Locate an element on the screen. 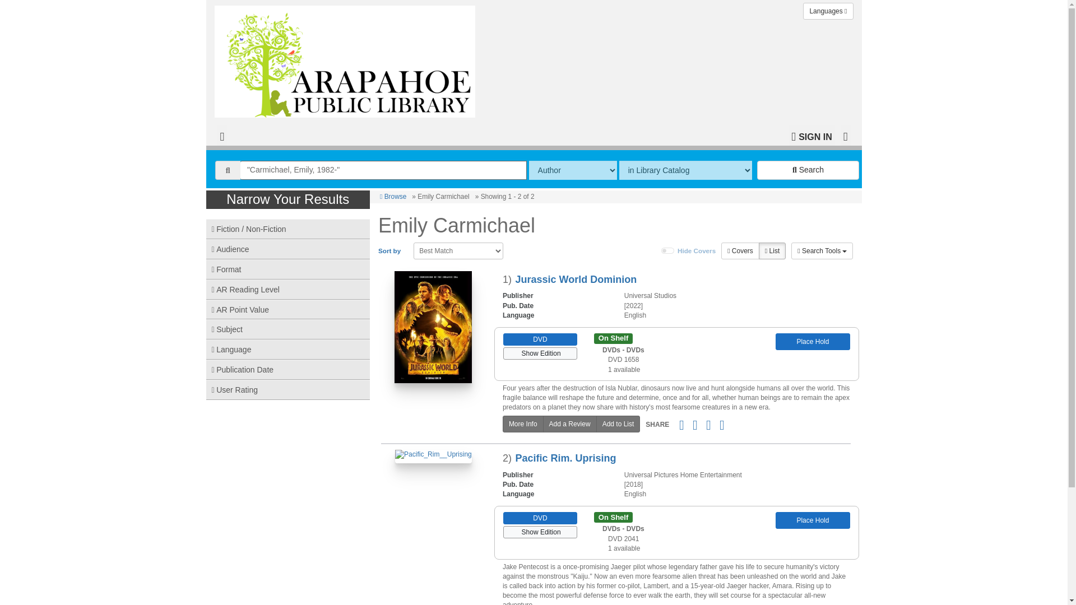  Return to Catalog Home is located at coordinates (347, 58).